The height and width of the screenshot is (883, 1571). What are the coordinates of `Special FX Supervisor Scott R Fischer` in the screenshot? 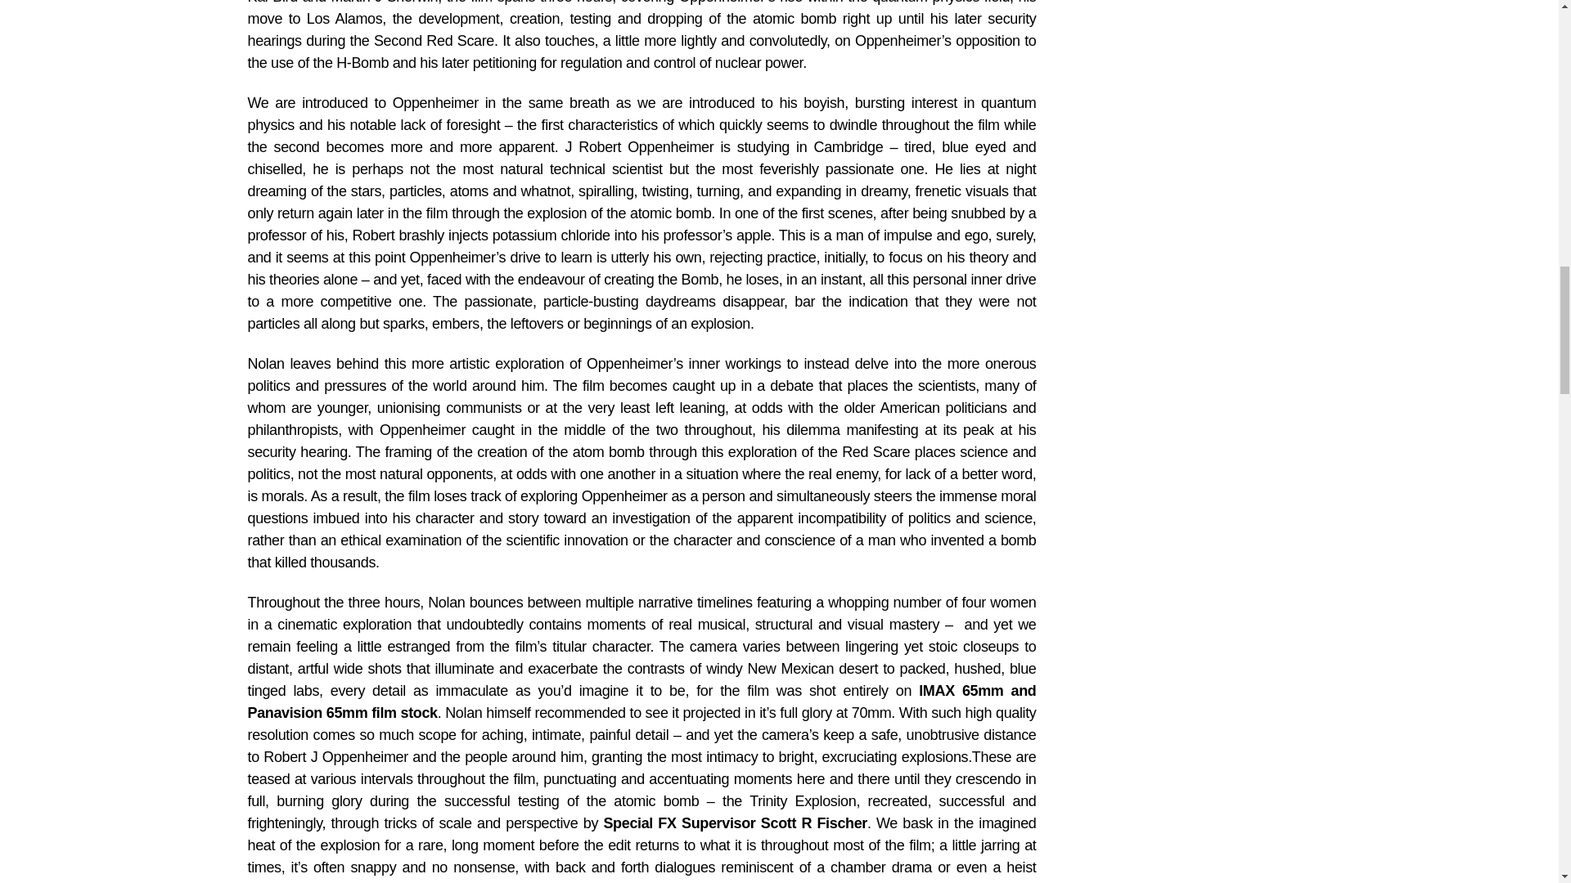 It's located at (735, 822).